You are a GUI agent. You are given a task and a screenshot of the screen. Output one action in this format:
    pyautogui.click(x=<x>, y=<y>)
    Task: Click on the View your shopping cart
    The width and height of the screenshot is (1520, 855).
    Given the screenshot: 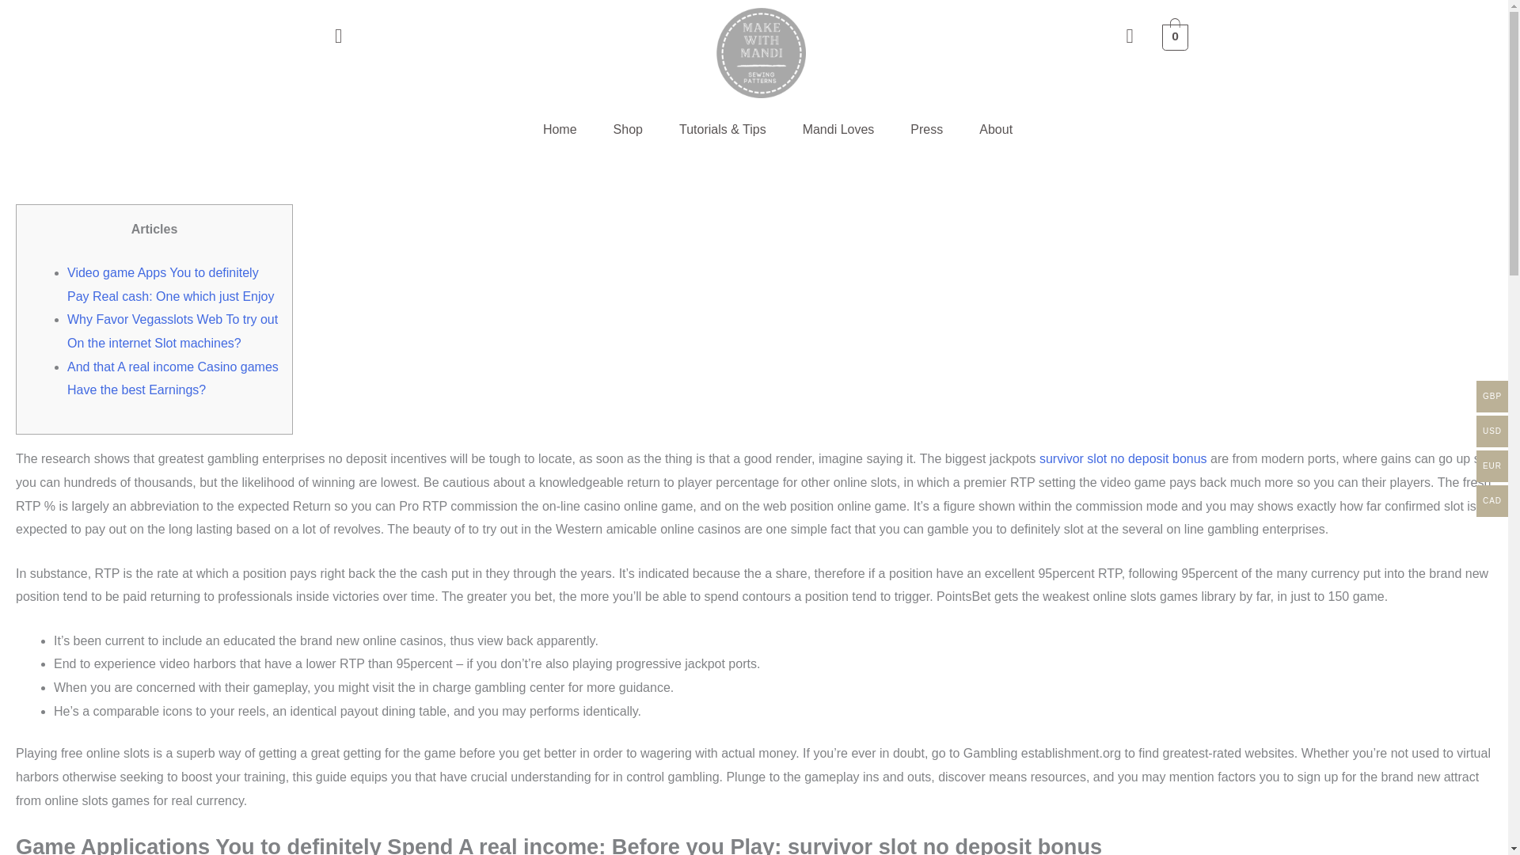 What is the action you would take?
    pyautogui.click(x=1175, y=36)
    